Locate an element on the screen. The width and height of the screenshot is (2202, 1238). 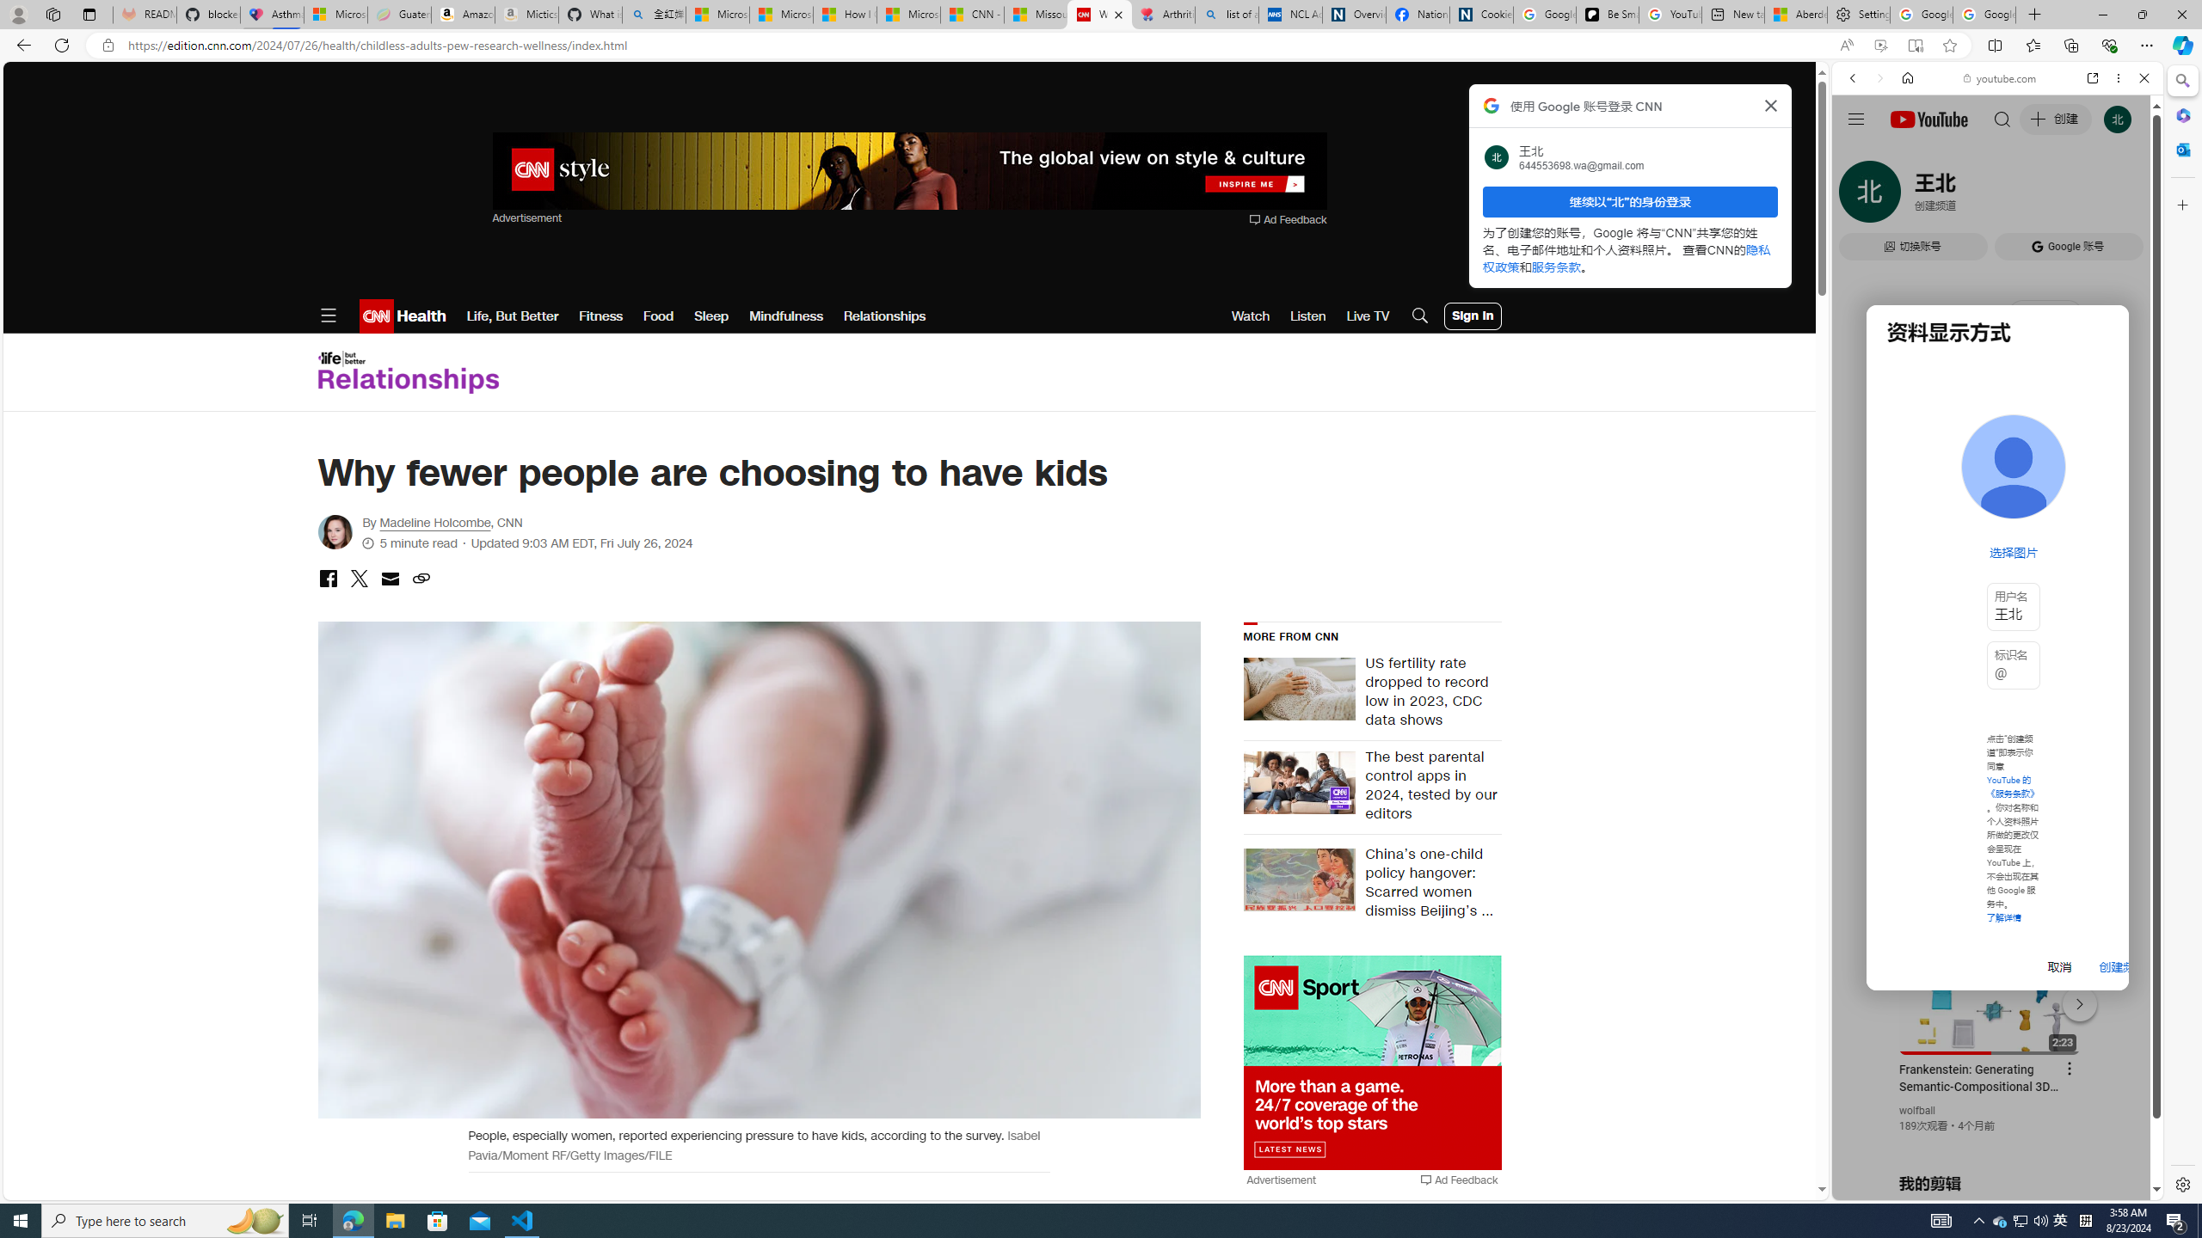
Open Menu Icon is located at coordinates (328, 316).